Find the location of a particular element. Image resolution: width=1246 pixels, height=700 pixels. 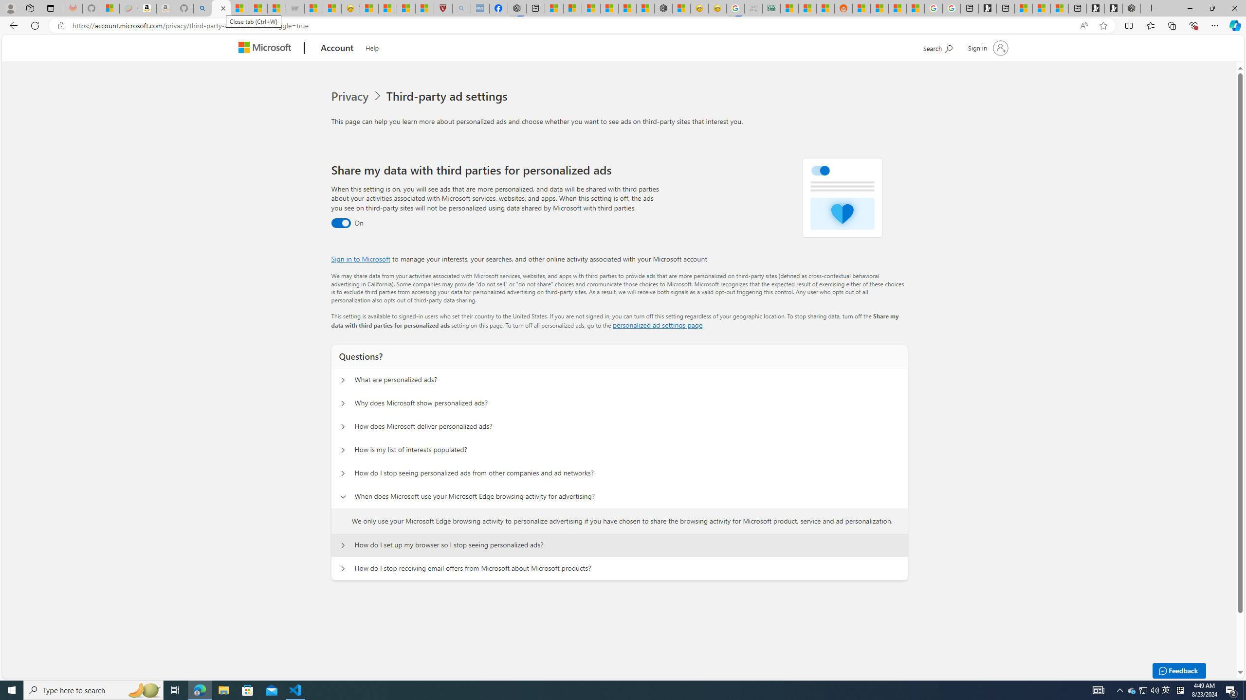

Recipes - MSN is located at coordinates (369, 8).